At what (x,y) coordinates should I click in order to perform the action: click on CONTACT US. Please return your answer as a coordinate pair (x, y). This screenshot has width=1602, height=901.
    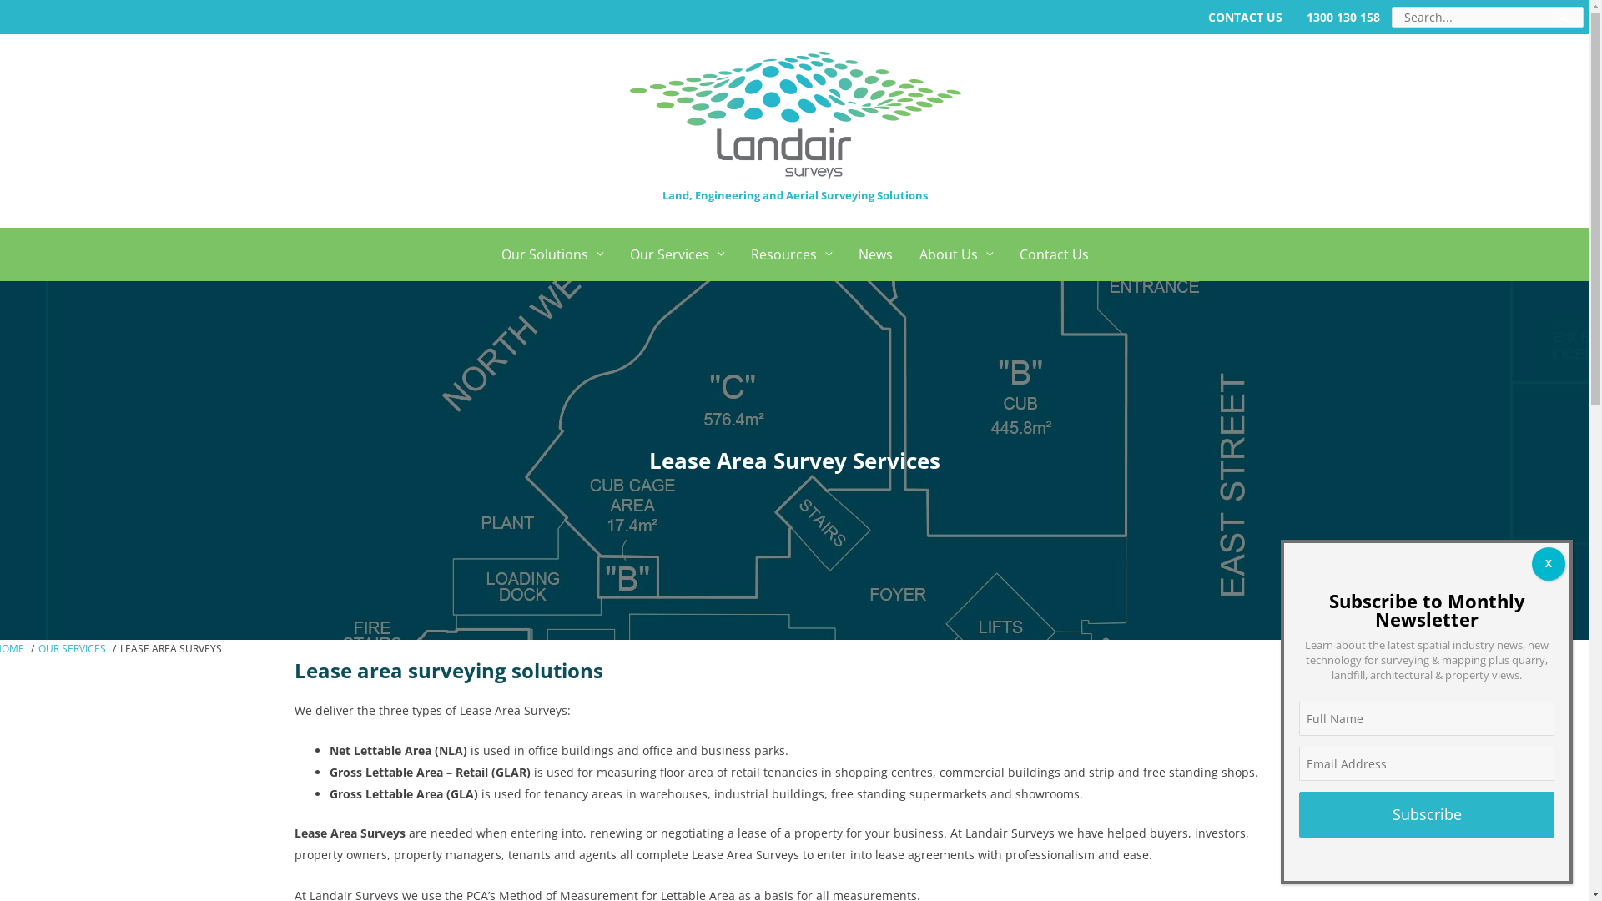
    Looking at the image, I should click on (1256, 17).